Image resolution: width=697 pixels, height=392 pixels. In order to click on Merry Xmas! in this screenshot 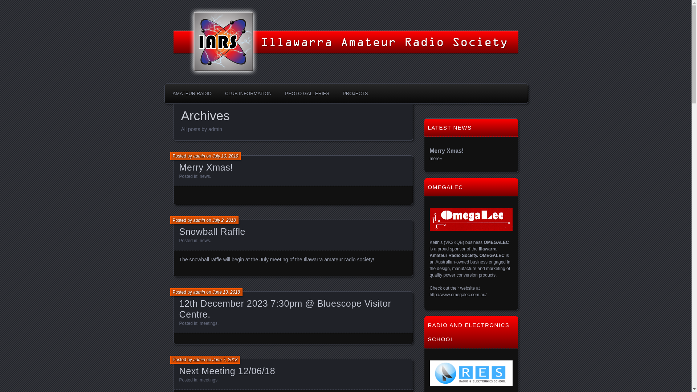, I will do `click(447, 151)`.